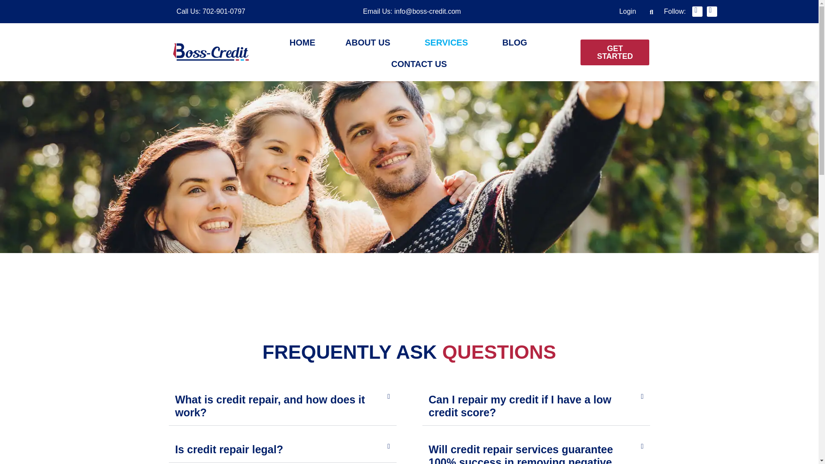 This screenshot has height=464, width=825. Describe the element at coordinates (211, 11) in the screenshot. I see `Call Us: 702-901-0797` at that location.